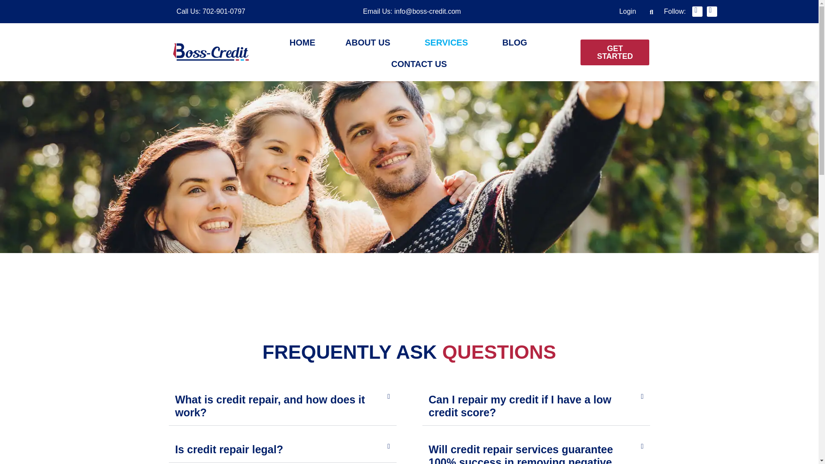 This screenshot has height=464, width=825. Describe the element at coordinates (211, 11) in the screenshot. I see `Call Us: 702-901-0797` at that location.